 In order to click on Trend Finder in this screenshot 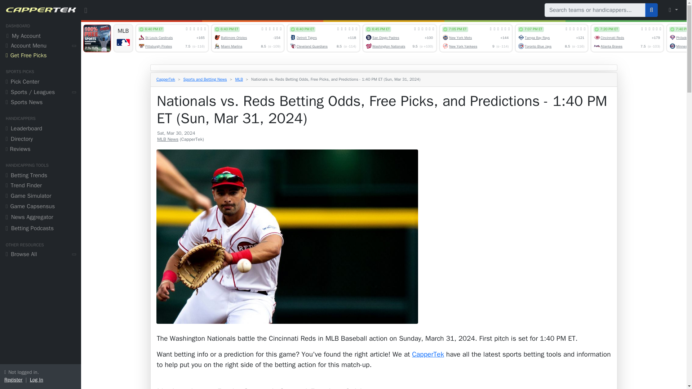, I will do `click(40, 187)`.